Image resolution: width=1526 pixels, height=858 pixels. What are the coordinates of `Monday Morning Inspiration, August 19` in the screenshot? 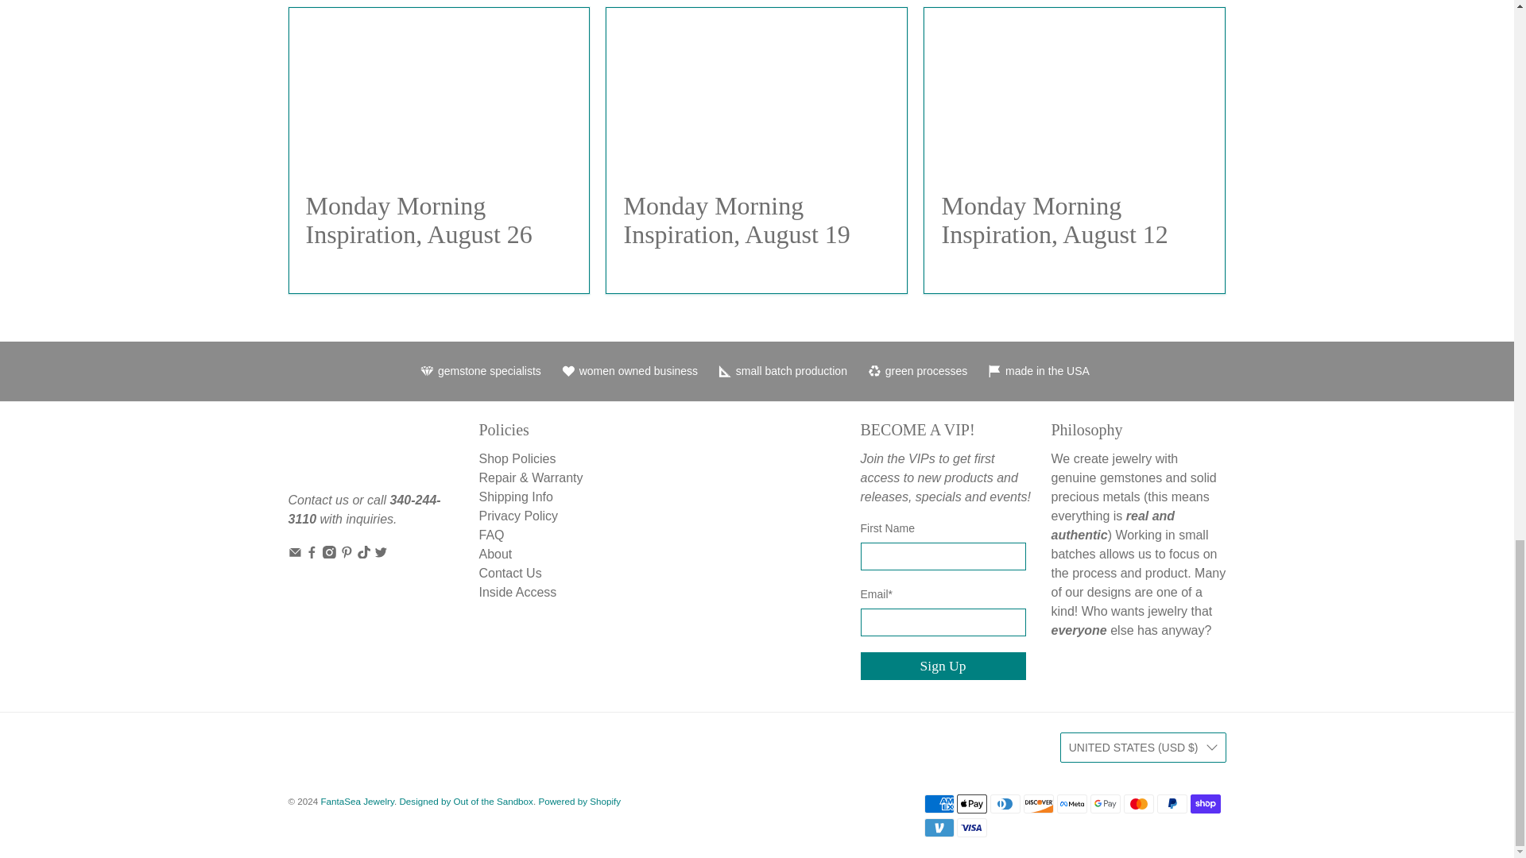 It's located at (756, 91).